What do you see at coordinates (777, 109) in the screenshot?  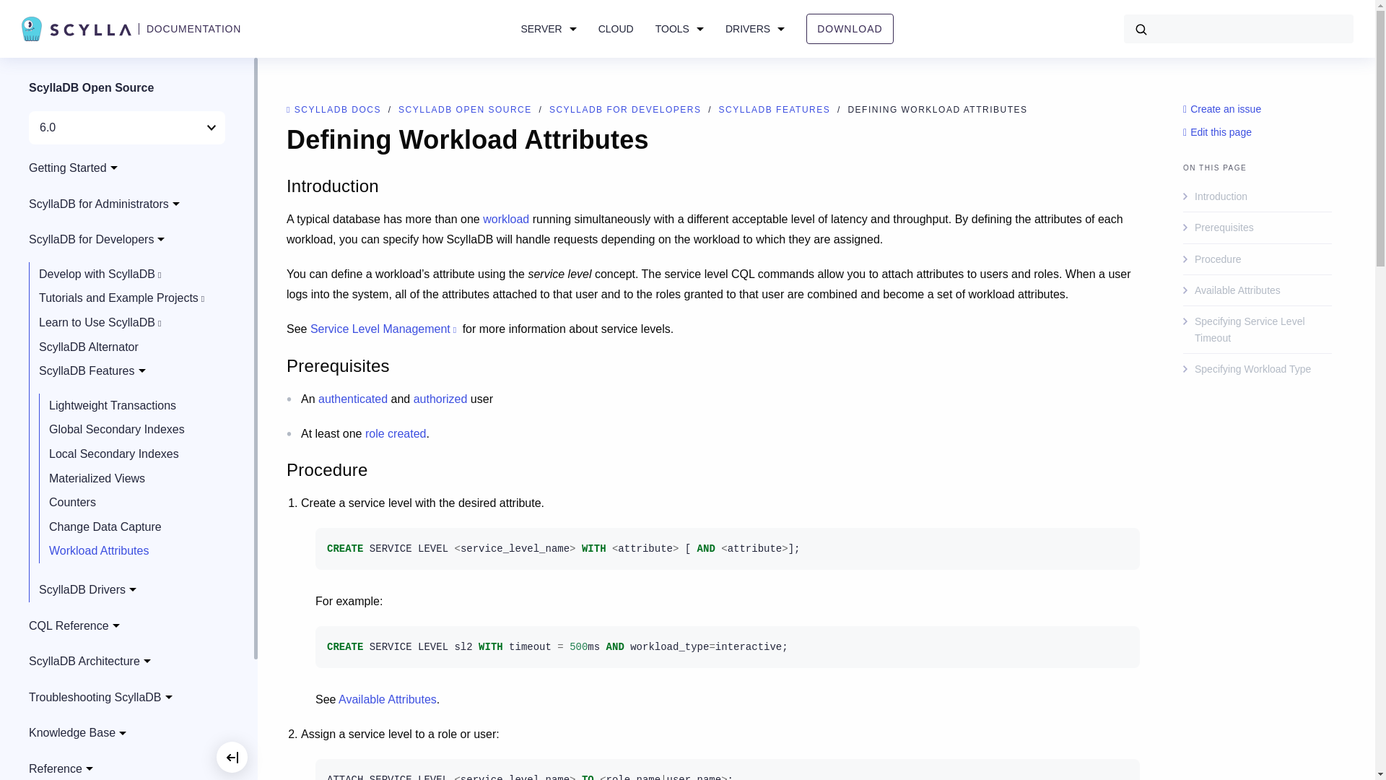 I see `SCYLLADB FEATURES` at bounding box center [777, 109].